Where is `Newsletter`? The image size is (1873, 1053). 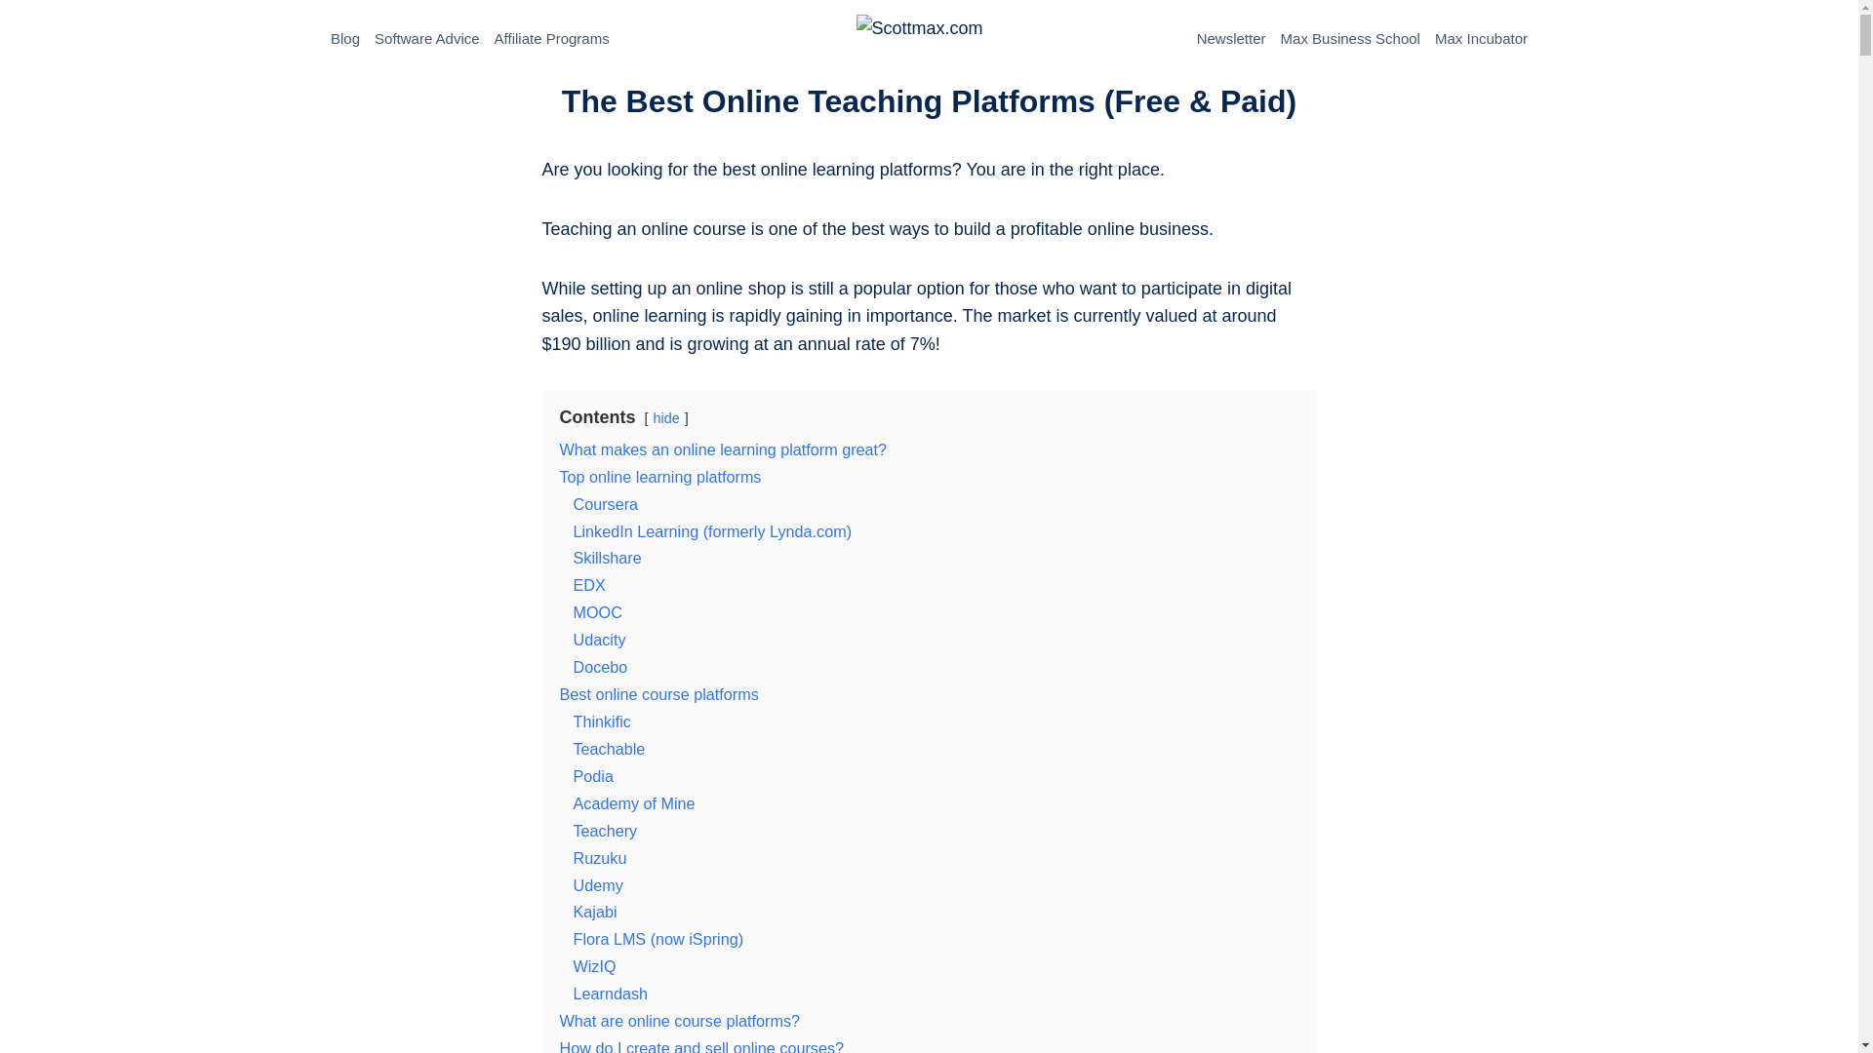 Newsletter is located at coordinates (1231, 39).